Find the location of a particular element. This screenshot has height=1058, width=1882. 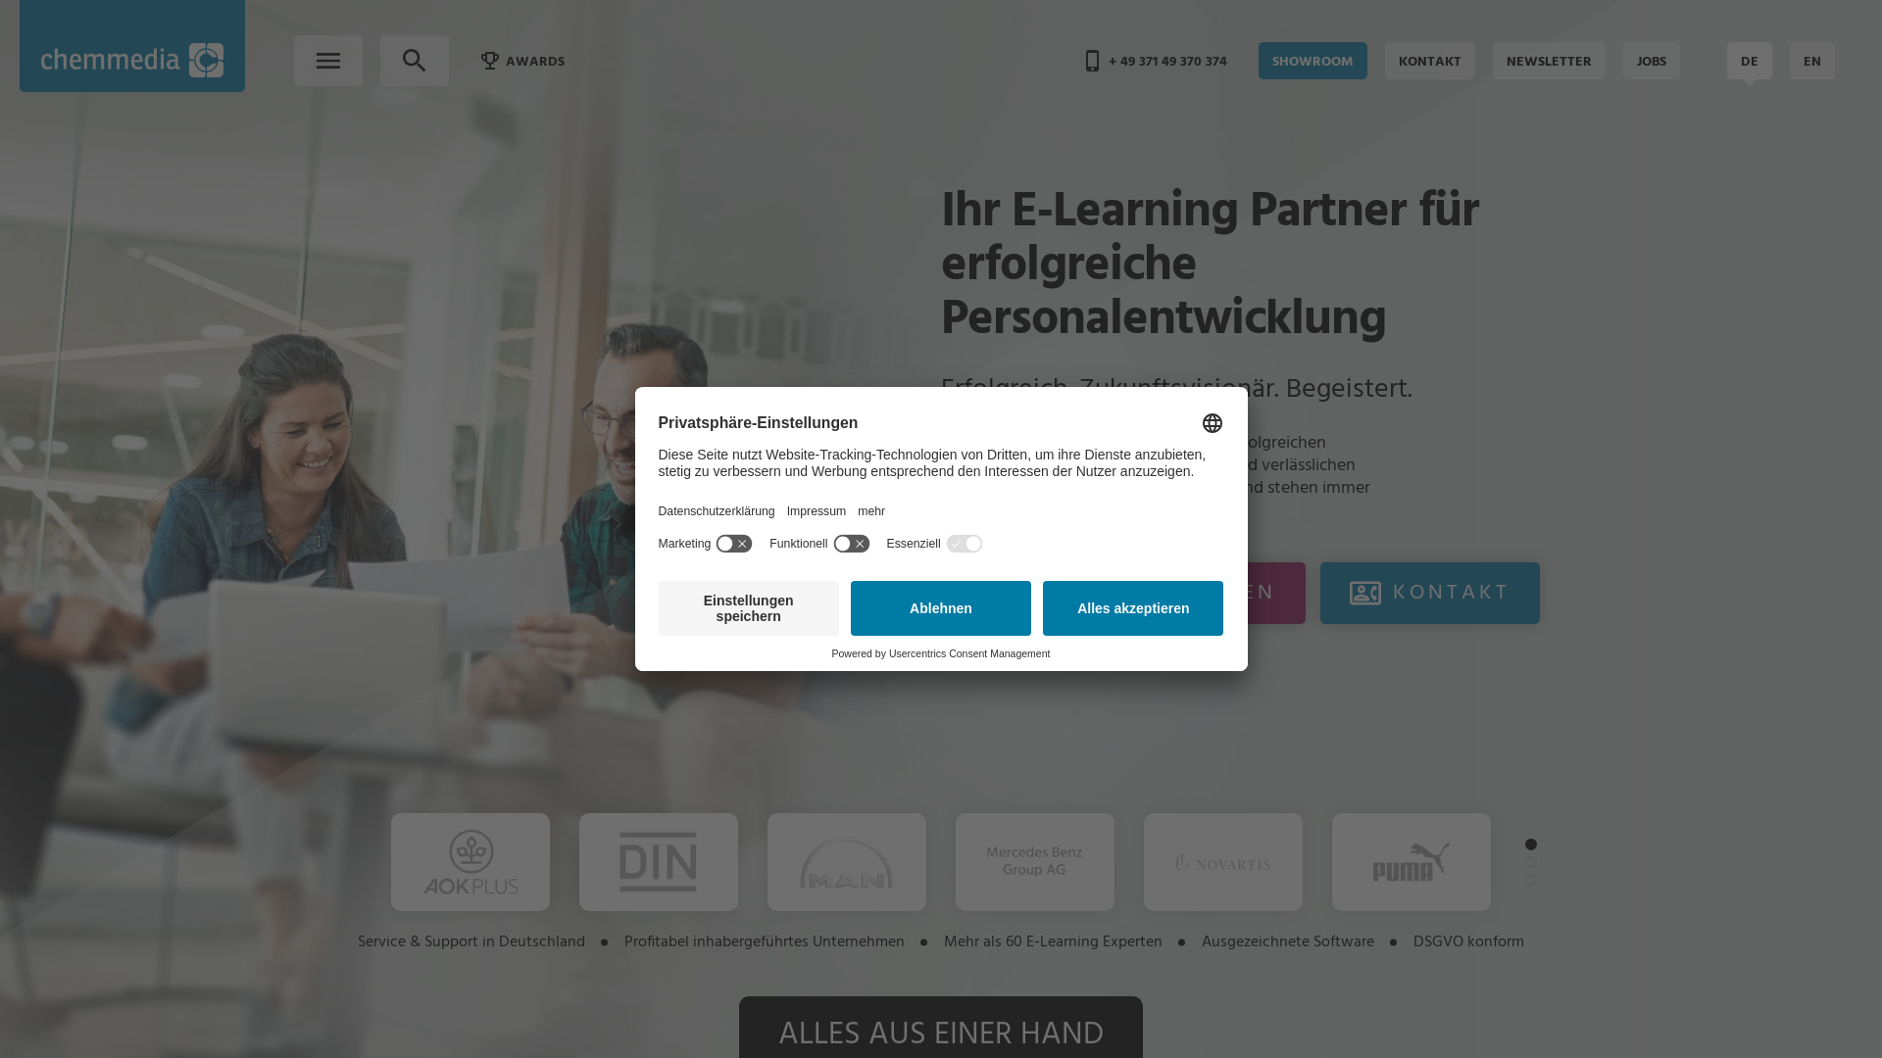

Logo Mercedes-Benz Group AG is located at coordinates (1035, 862).